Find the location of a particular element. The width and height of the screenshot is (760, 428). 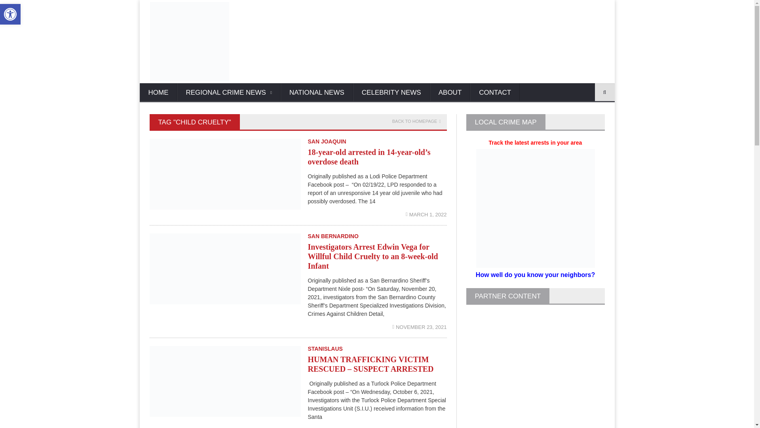

Accessibility Tools is located at coordinates (10, 14).